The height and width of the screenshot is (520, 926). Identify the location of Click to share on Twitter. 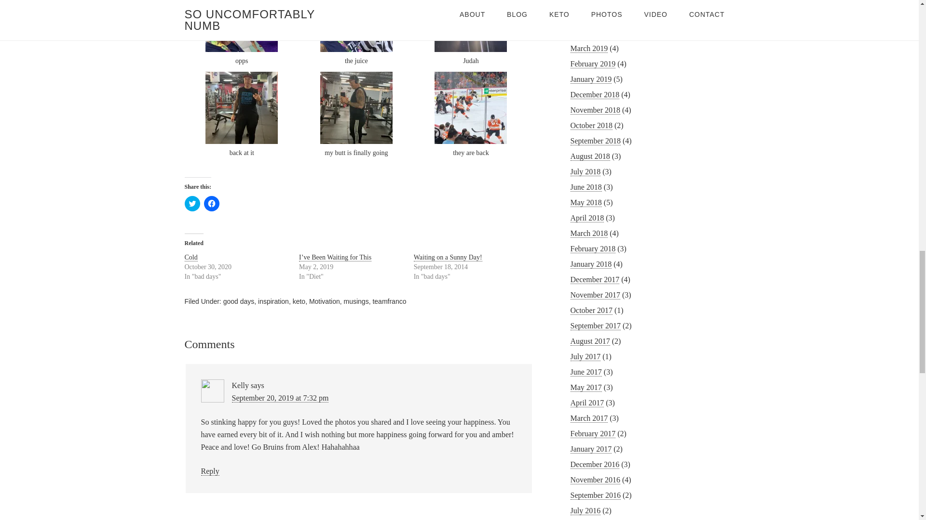
(192, 203).